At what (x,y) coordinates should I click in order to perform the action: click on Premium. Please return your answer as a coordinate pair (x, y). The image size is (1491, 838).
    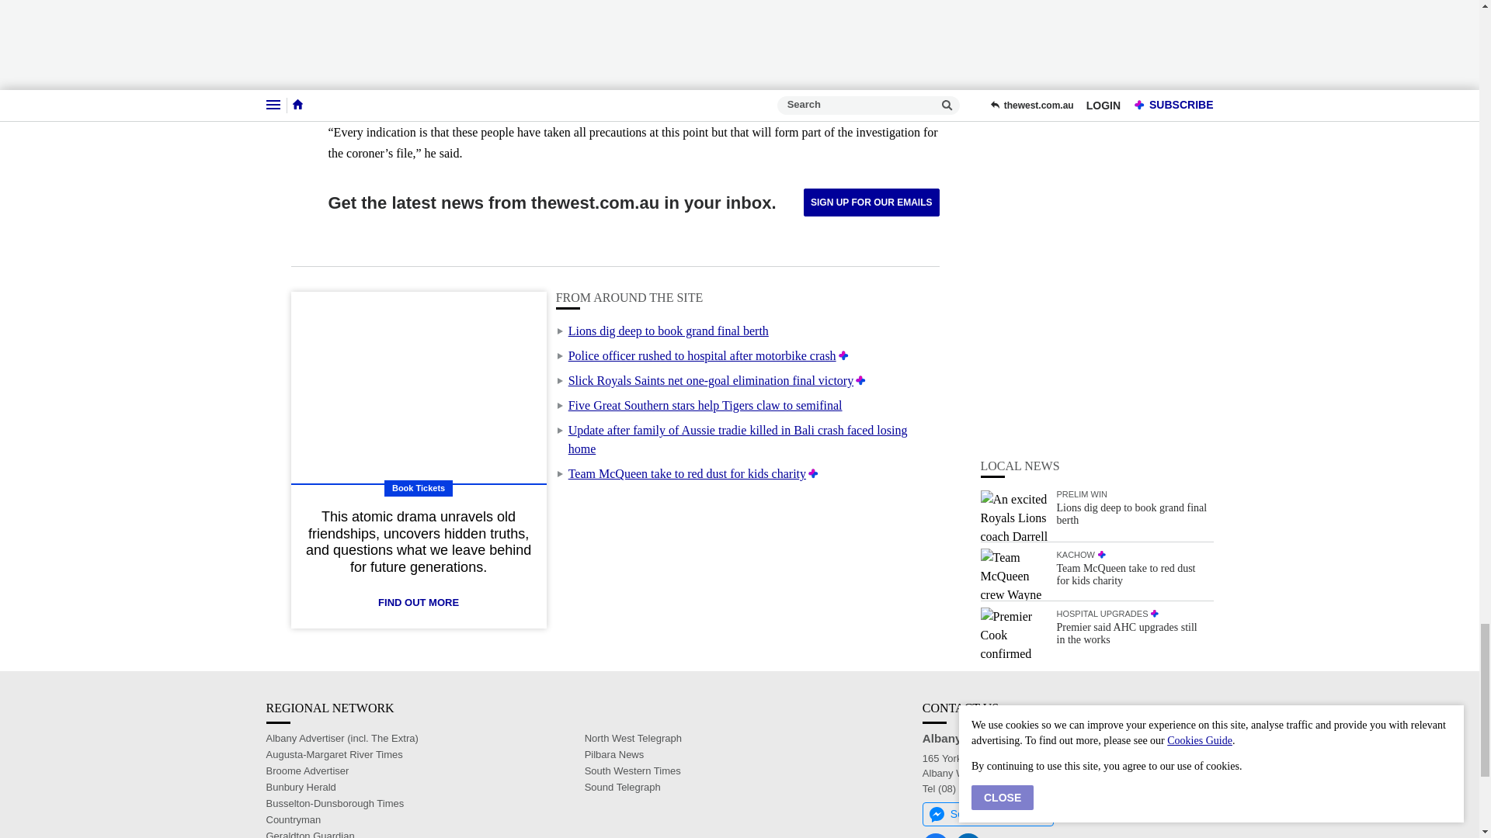
    Looking at the image, I should click on (813, 473).